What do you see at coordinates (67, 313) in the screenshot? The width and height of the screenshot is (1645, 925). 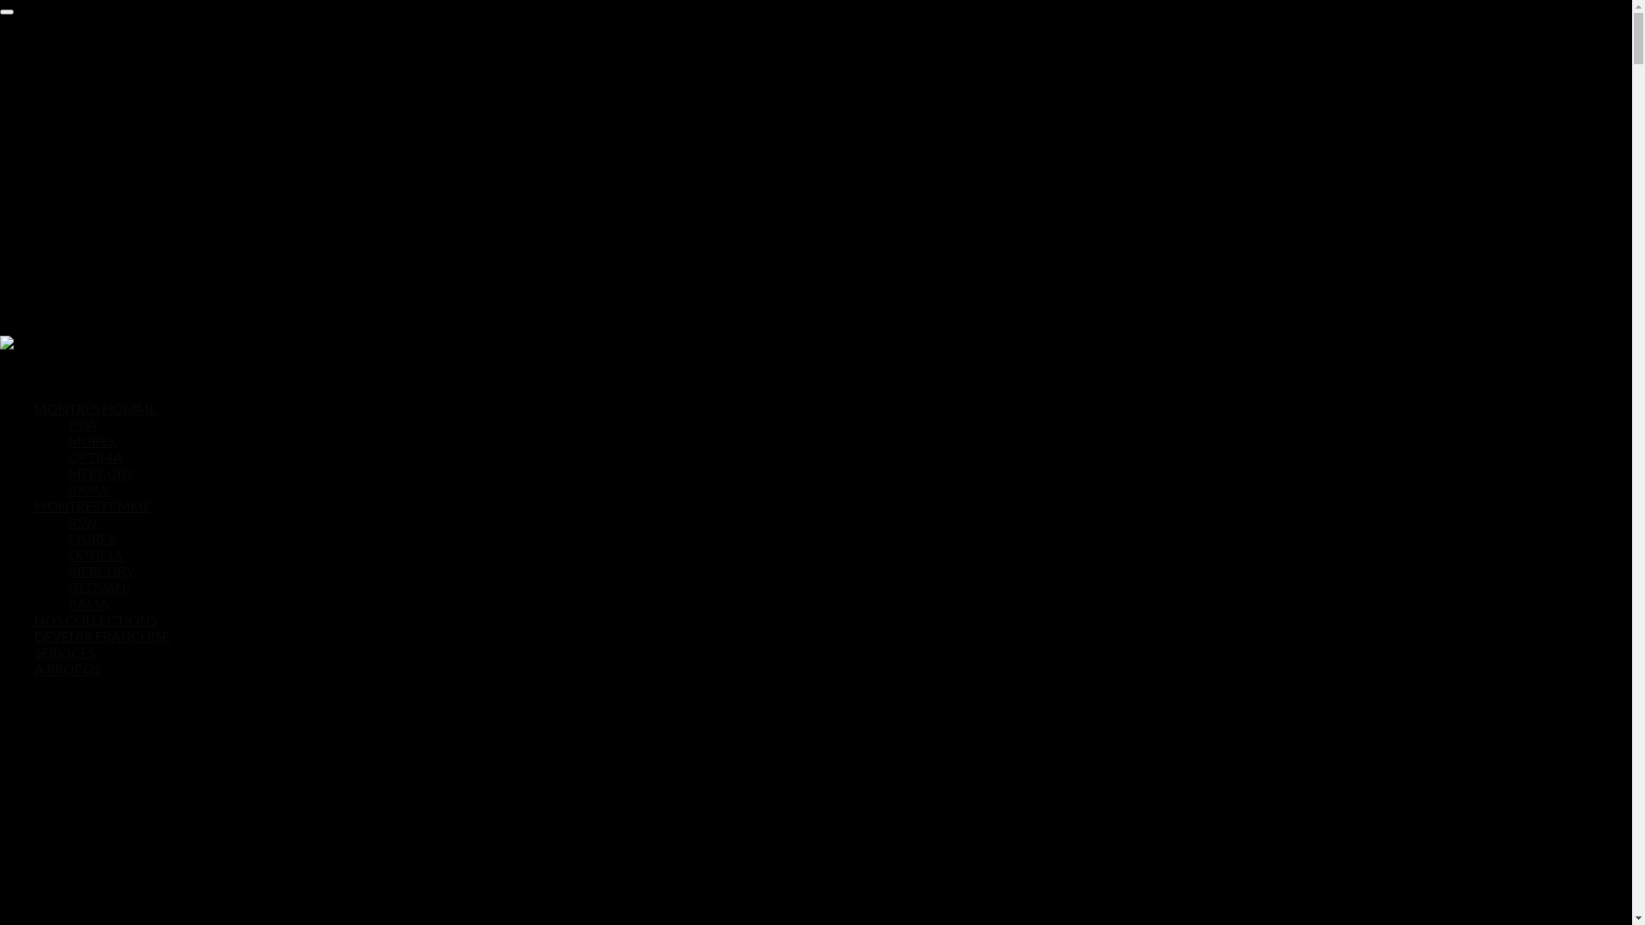 I see `A PROPOS` at bounding box center [67, 313].